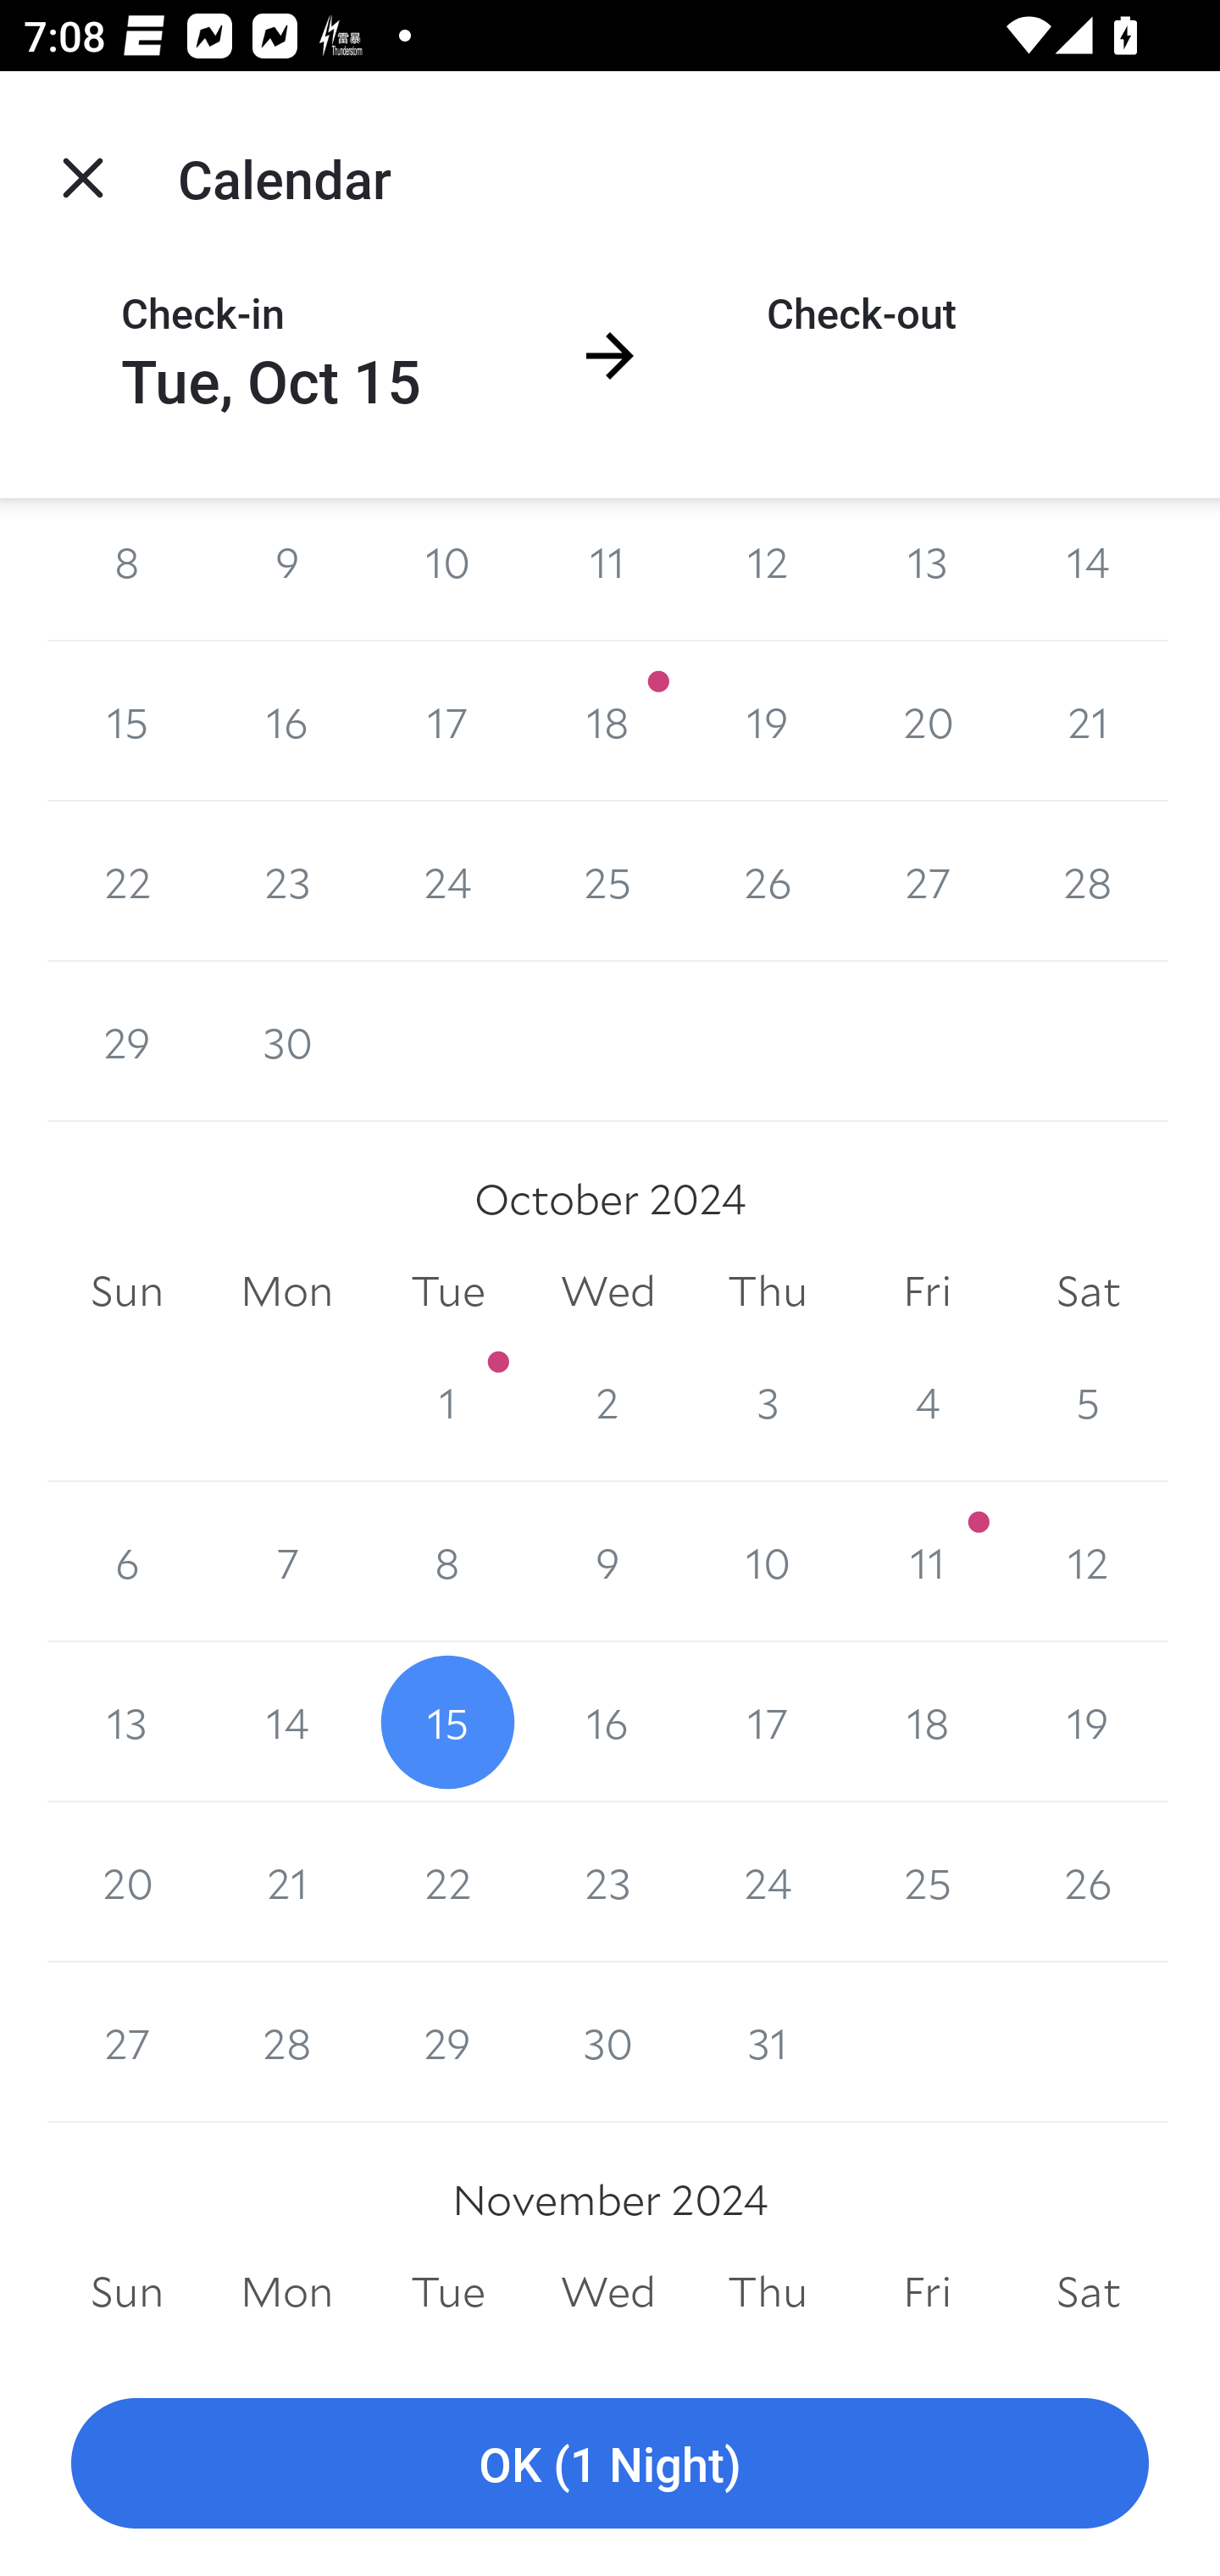 Image resolution: width=1220 pixels, height=2576 pixels. I want to click on 1 1 October 2024, so click(447, 1401).